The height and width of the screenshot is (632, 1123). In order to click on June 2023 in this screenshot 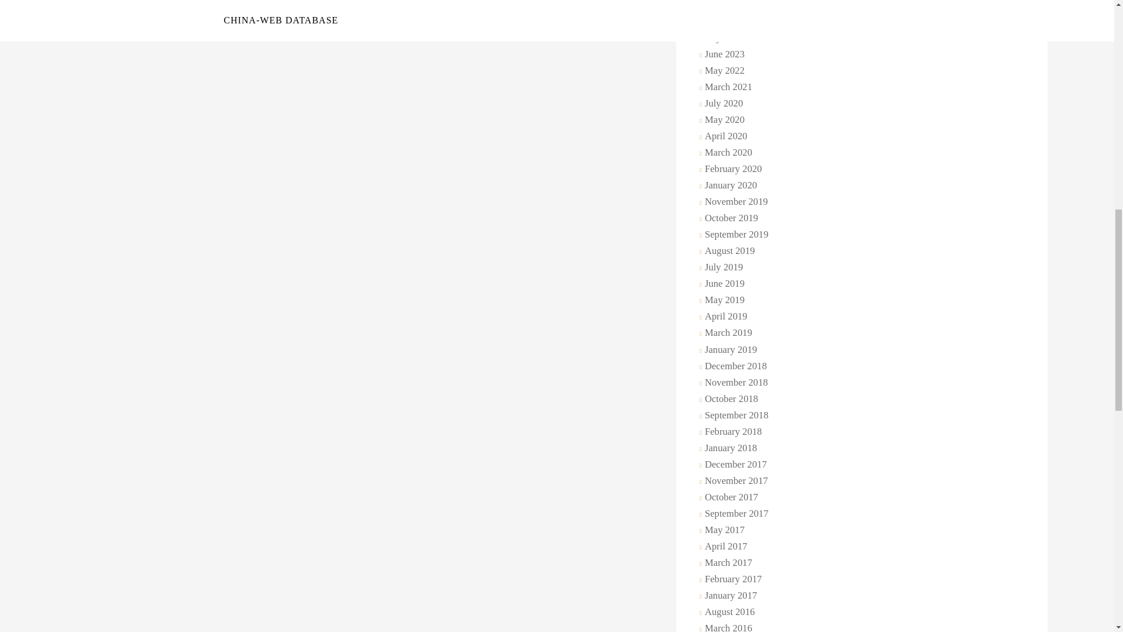, I will do `click(723, 55)`.